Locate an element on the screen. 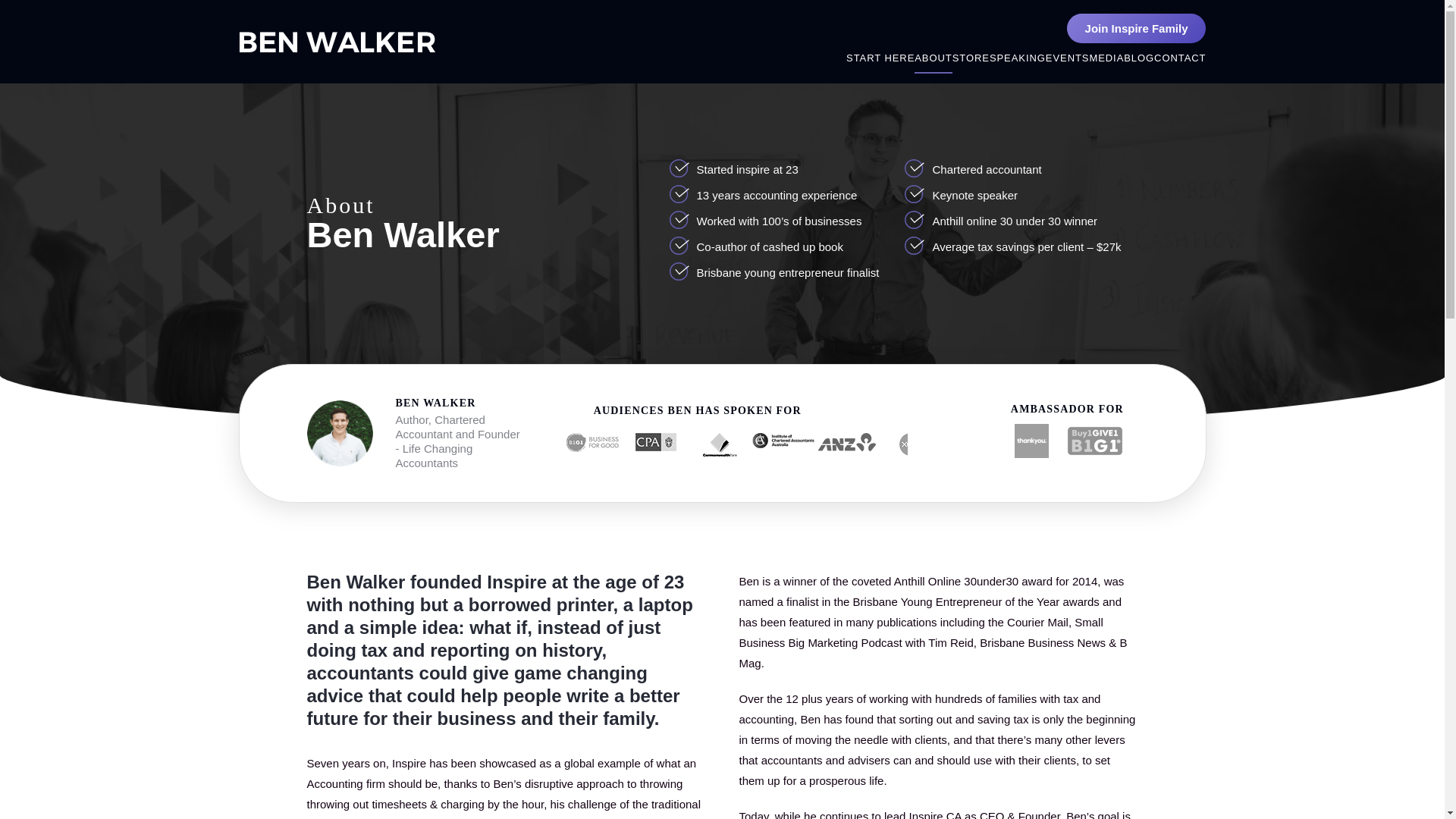 The width and height of the screenshot is (1456, 819). Search is located at coordinates (1144, 35).